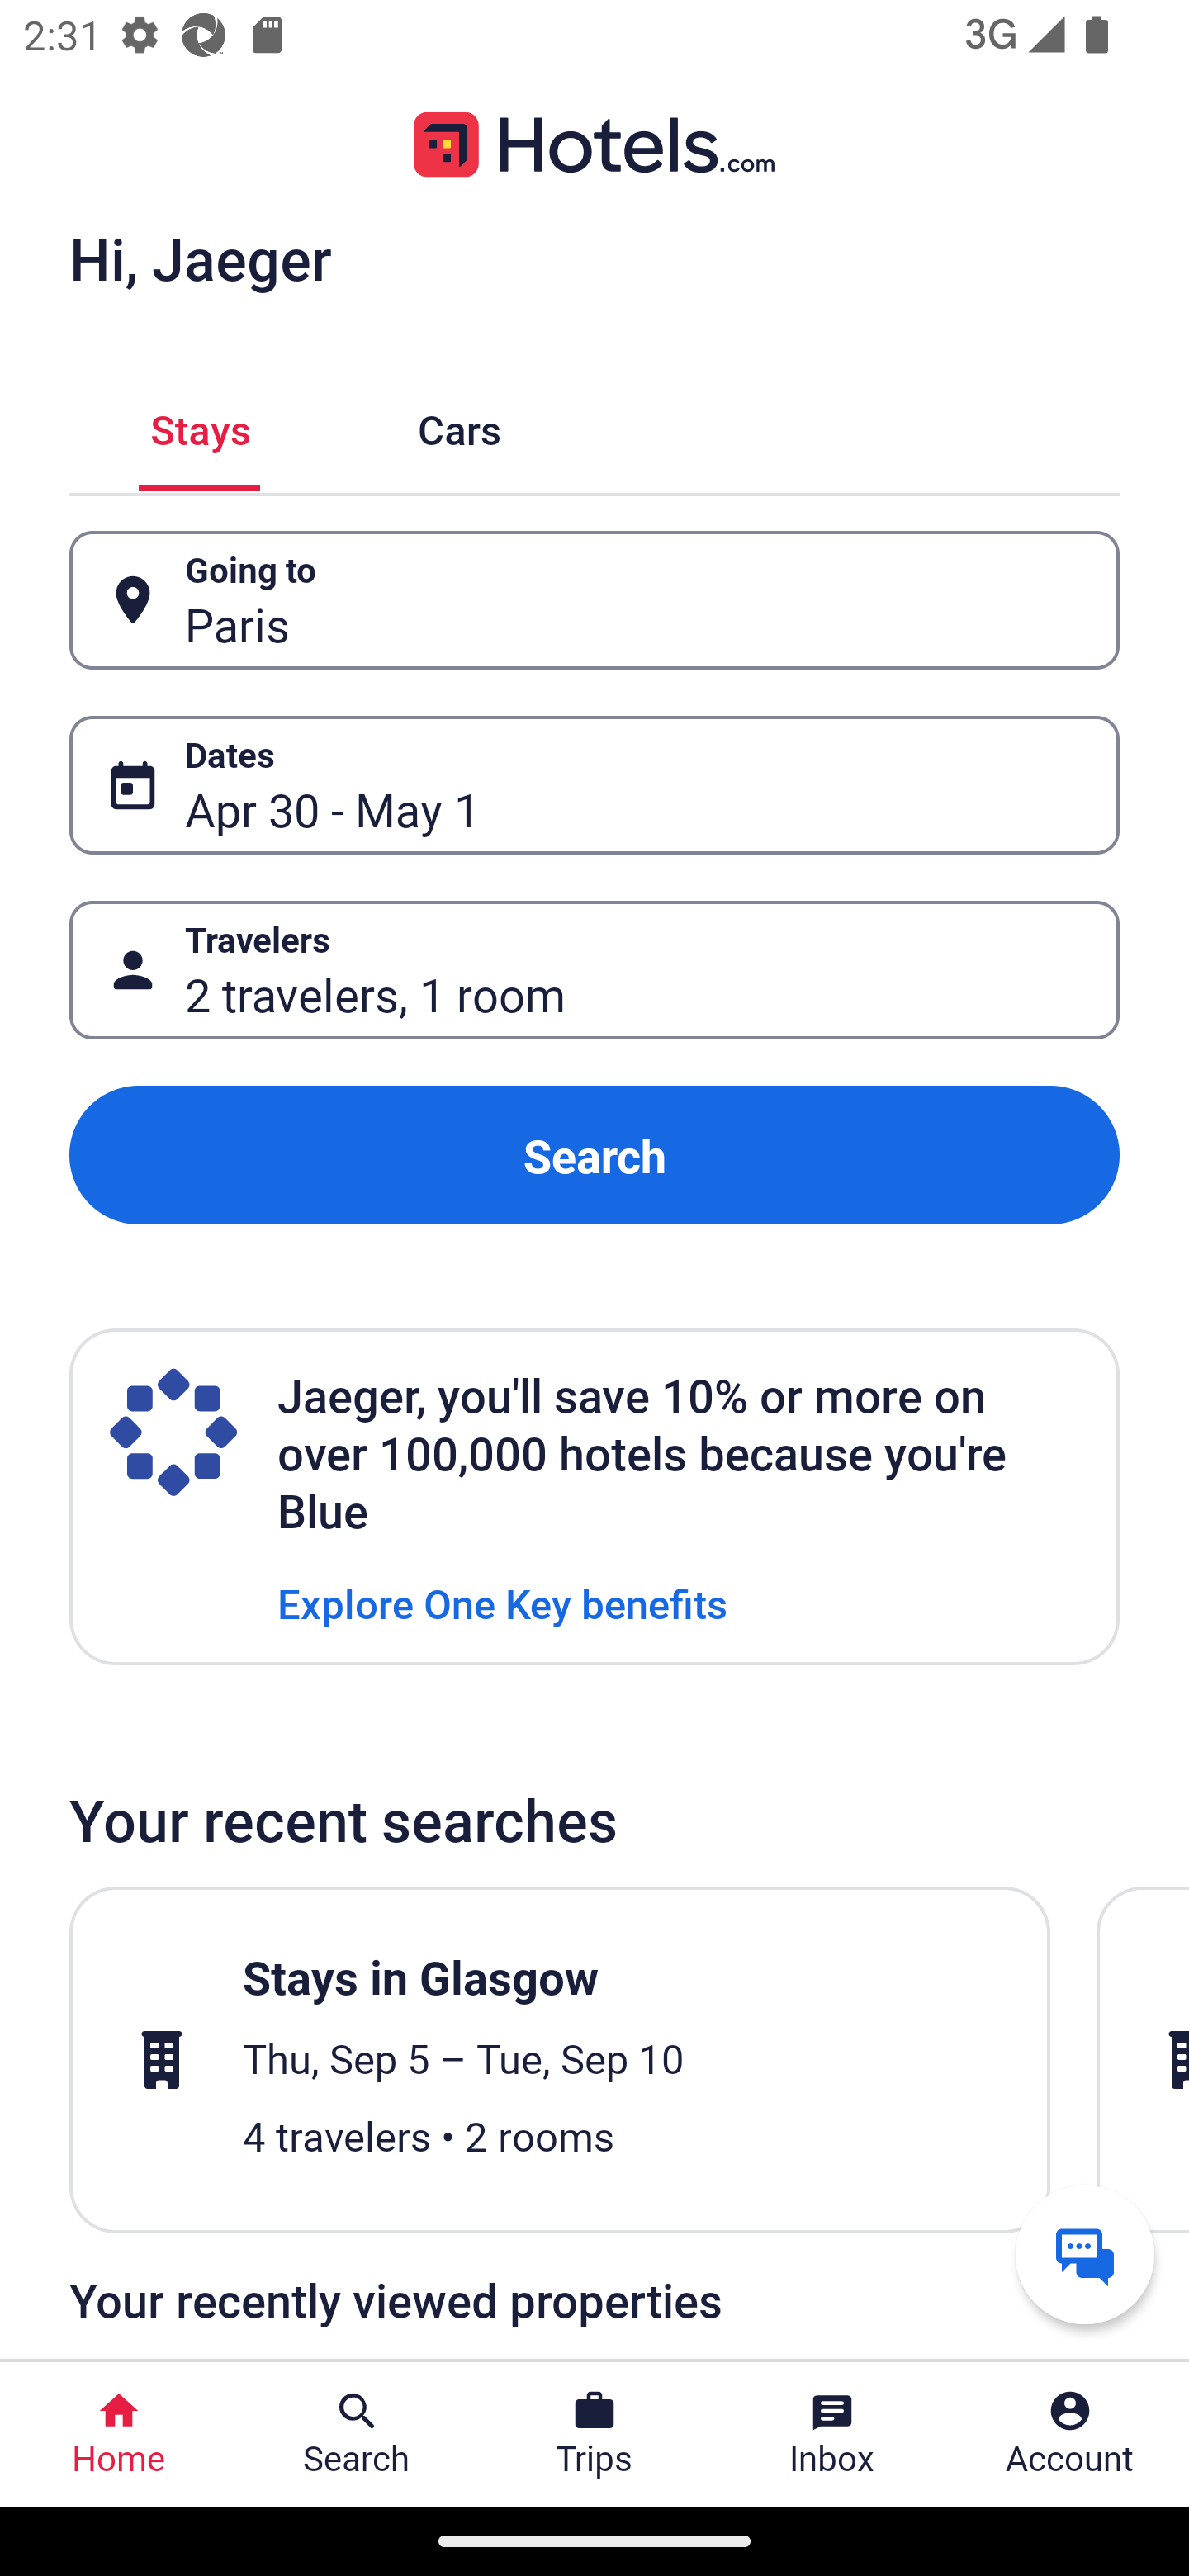 This screenshot has width=1189, height=2576. I want to click on Travelers Button 2 travelers, 1 room, so click(594, 971).